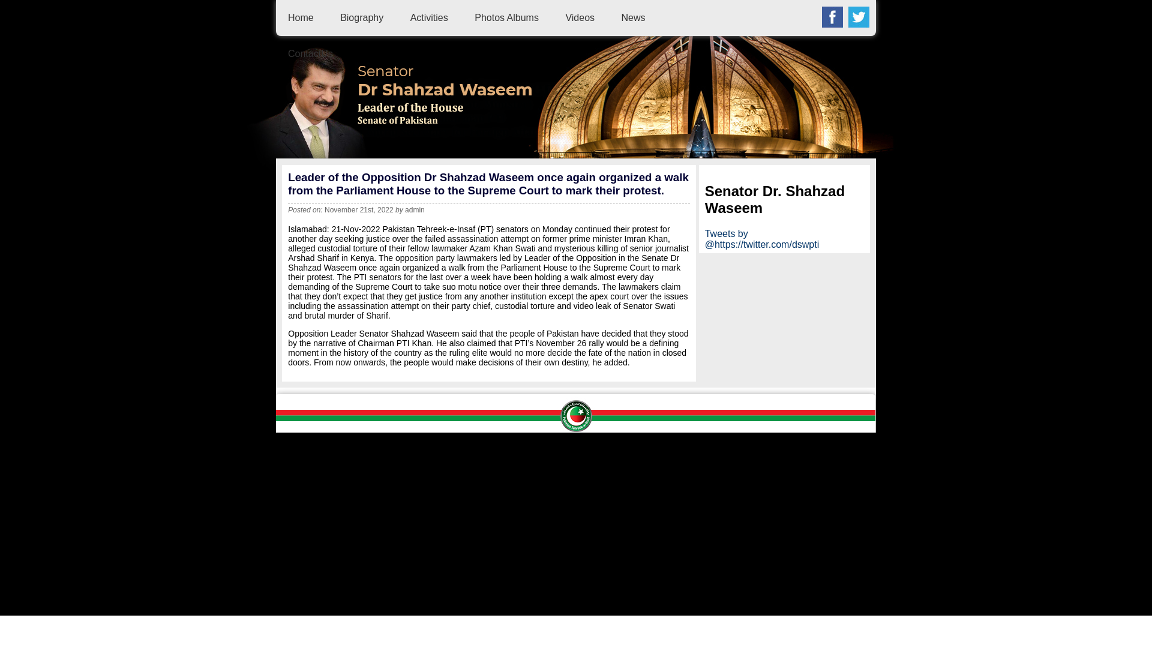 The image size is (1152, 648). What do you see at coordinates (301, 17) in the screenshot?
I see `Home` at bounding box center [301, 17].